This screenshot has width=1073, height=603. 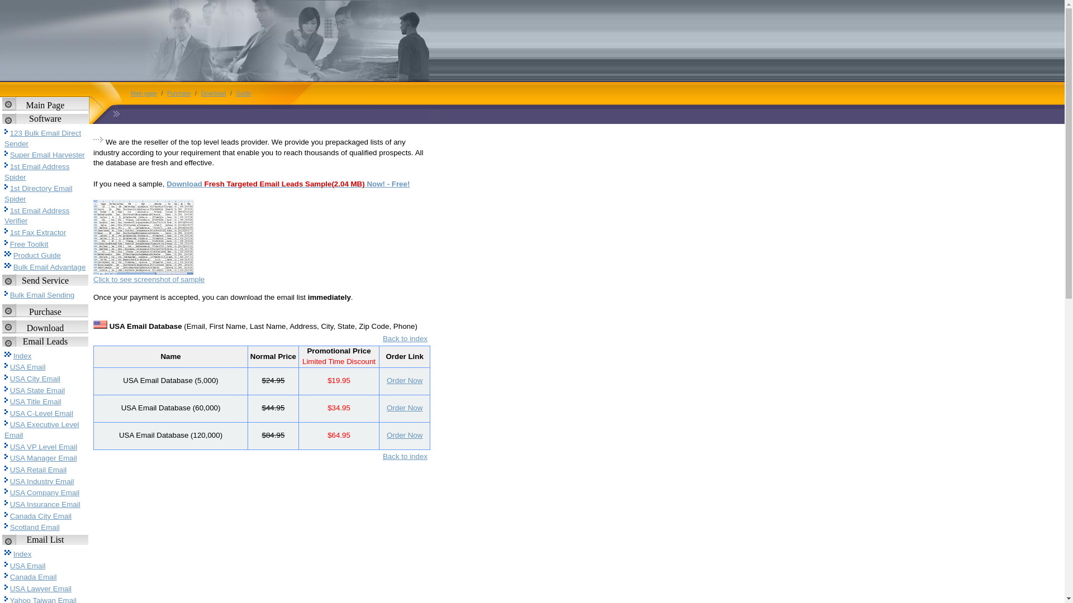 I want to click on Canada City Email, so click(x=41, y=516).